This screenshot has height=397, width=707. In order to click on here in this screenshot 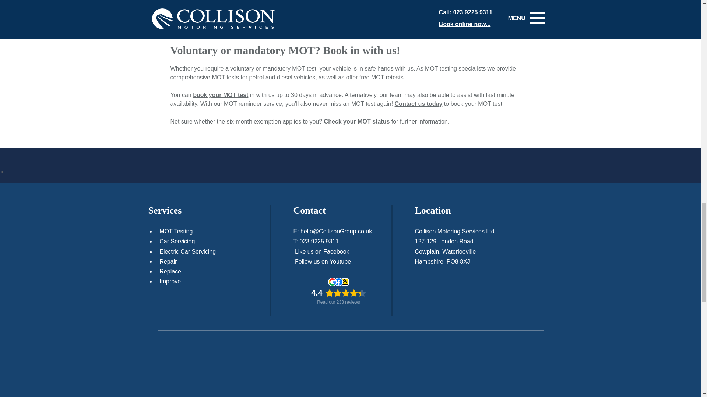, I will do `click(449, 4)`.